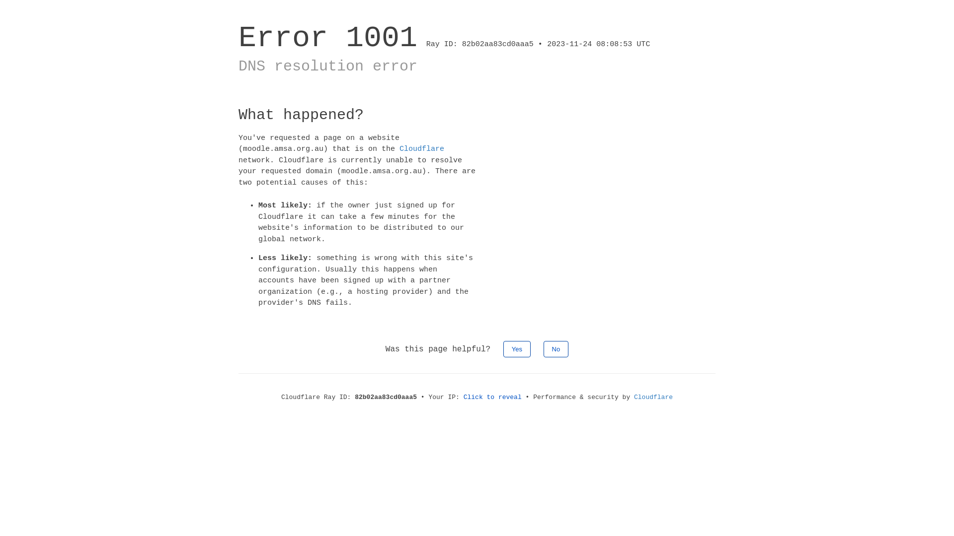 The width and height of the screenshot is (954, 536). What do you see at coordinates (493, 397) in the screenshot?
I see `Click to reveal` at bounding box center [493, 397].